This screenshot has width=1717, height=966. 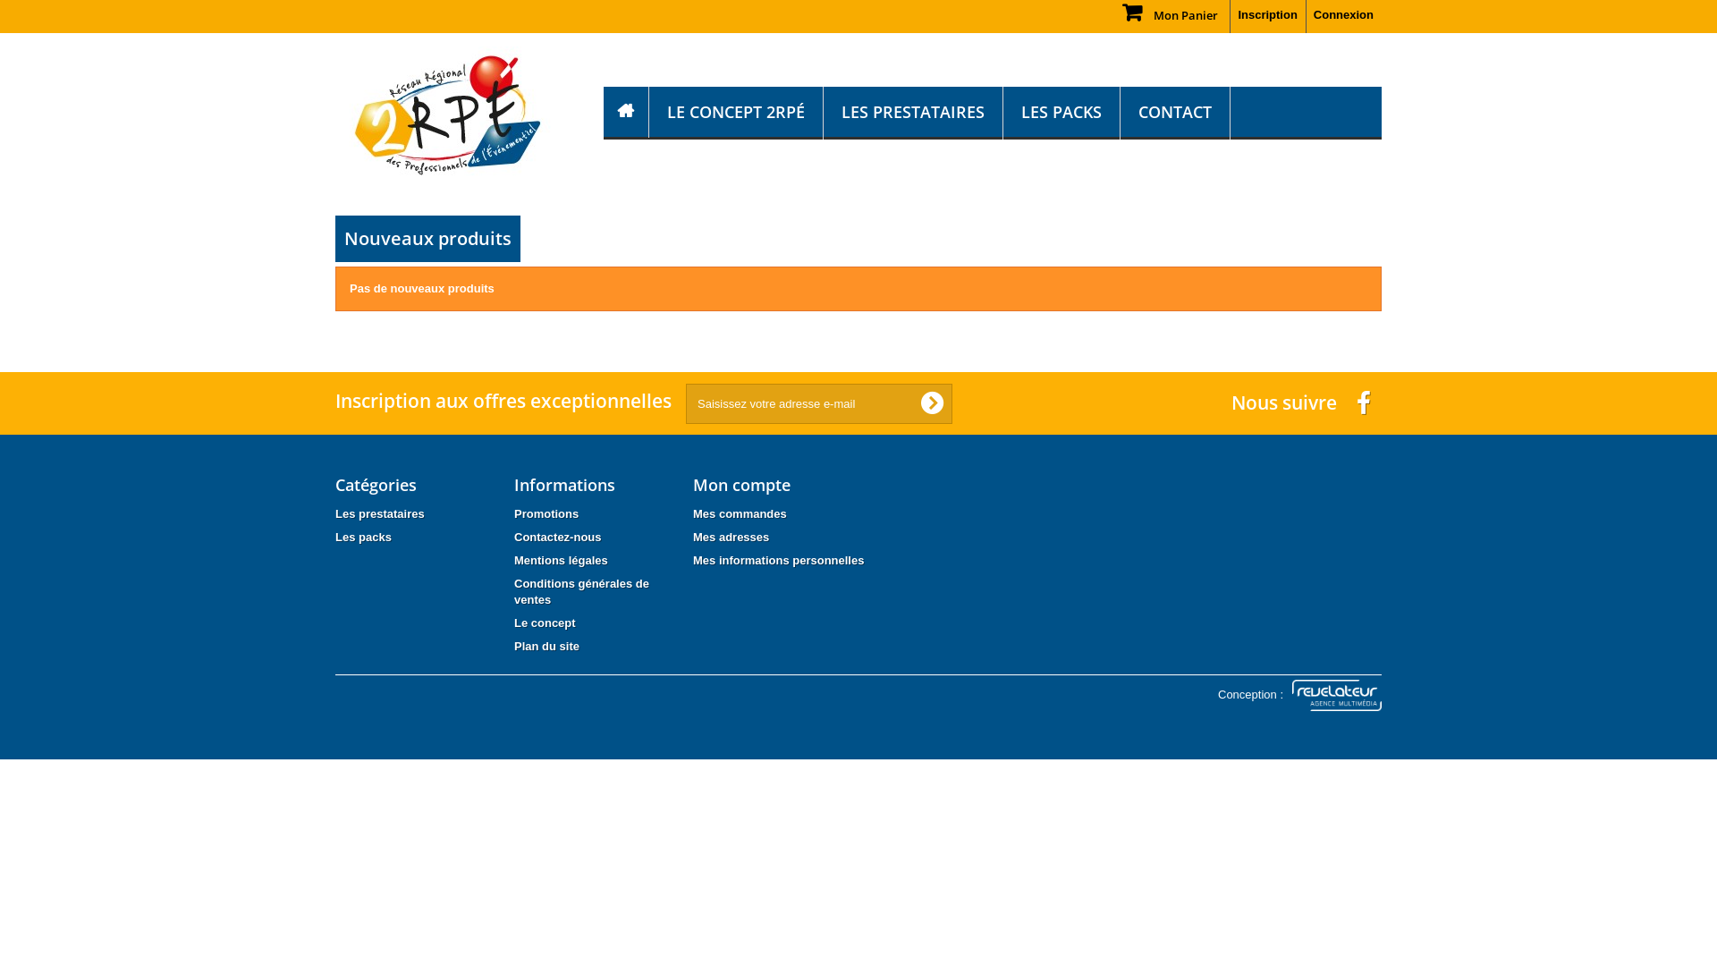 What do you see at coordinates (380, 513) in the screenshot?
I see `Les prestataires` at bounding box center [380, 513].